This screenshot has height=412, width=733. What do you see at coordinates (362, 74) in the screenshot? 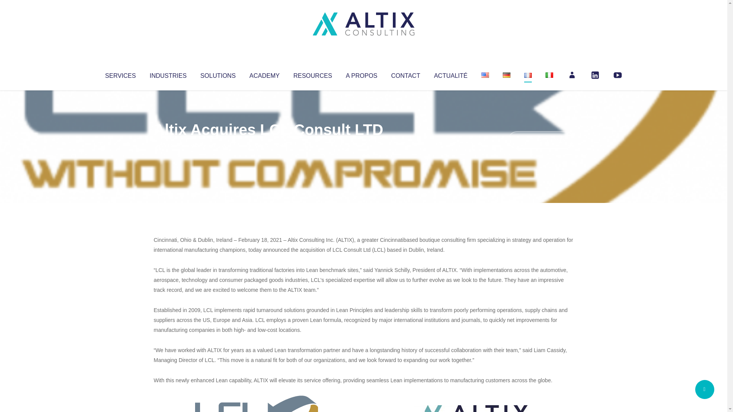
I see `A PROPOS` at bounding box center [362, 74].